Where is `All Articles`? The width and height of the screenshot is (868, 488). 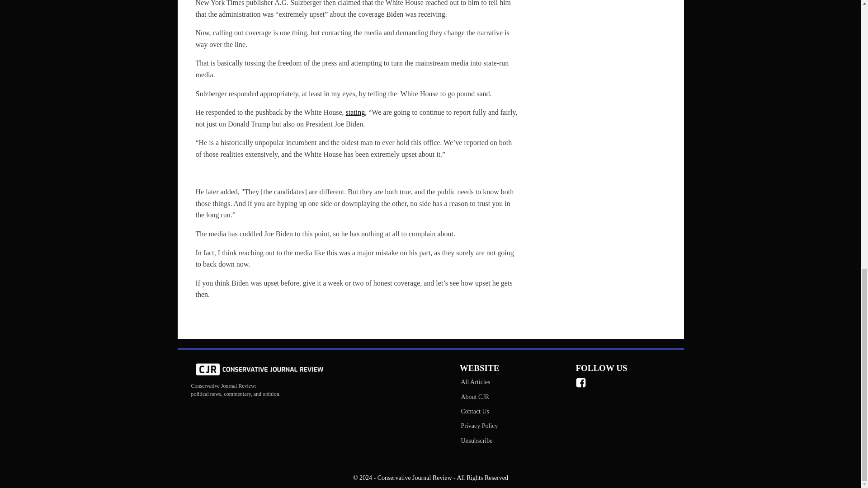 All Articles is located at coordinates (479, 382).